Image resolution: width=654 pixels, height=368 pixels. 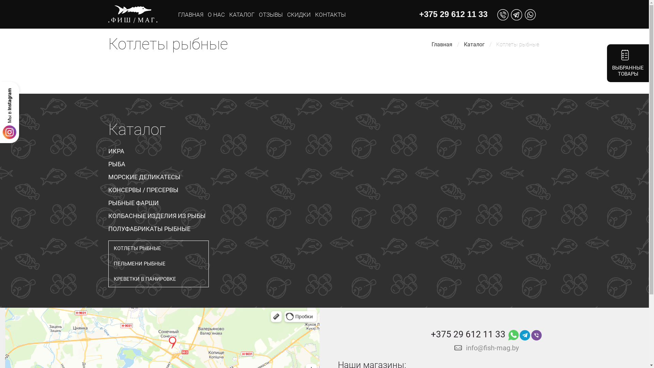 What do you see at coordinates (454, 14) in the screenshot?
I see `+375 29 612 11 33` at bounding box center [454, 14].